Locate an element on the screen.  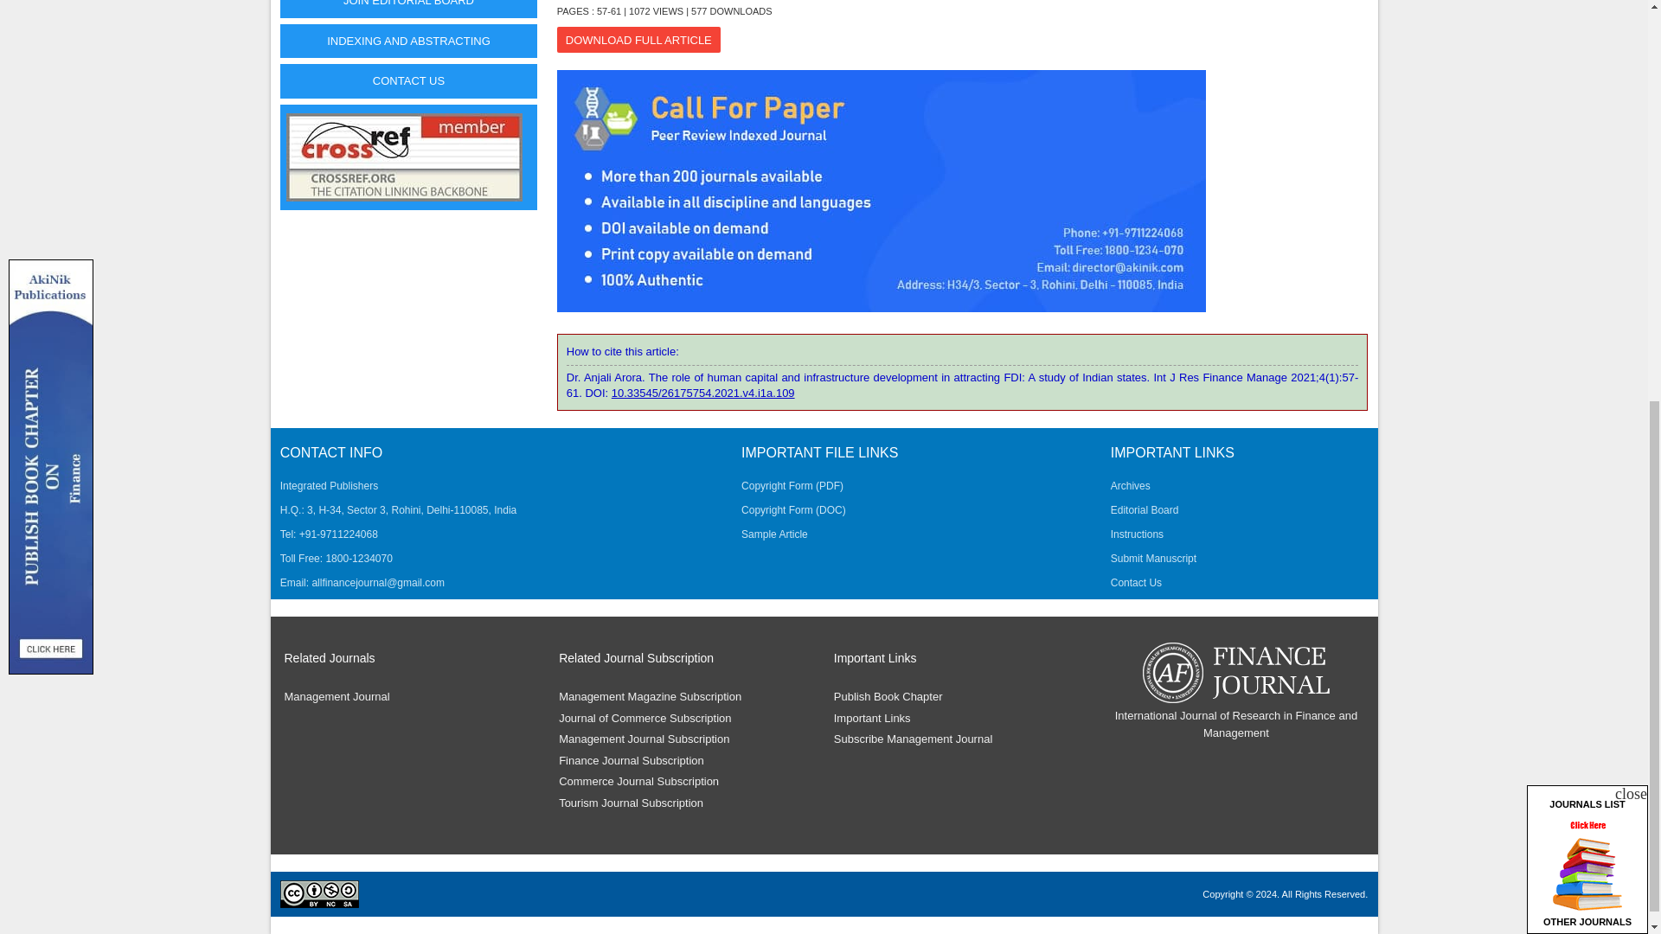
Archives is located at coordinates (1131, 486).